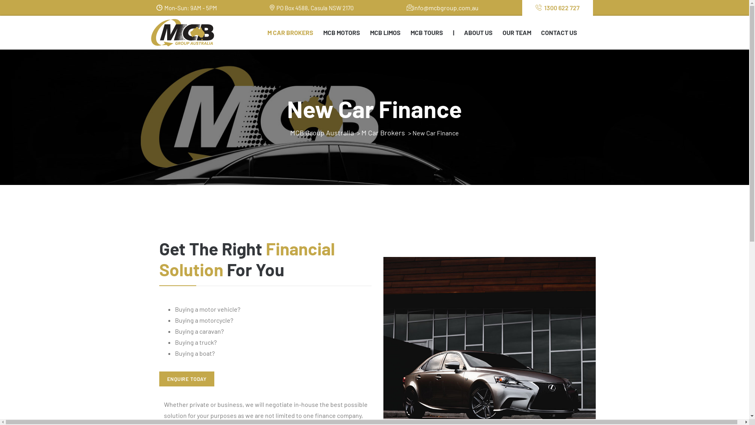 The width and height of the screenshot is (755, 425). What do you see at coordinates (517, 33) in the screenshot?
I see `OUR TEAM` at bounding box center [517, 33].